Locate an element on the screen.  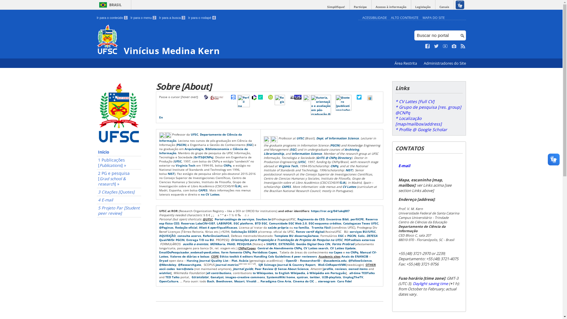
CV Lattes Update is located at coordinates (343, 248).